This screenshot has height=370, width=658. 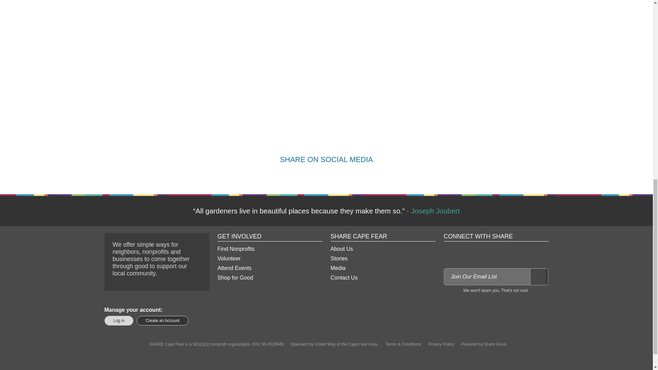 What do you see at coordinates (119, 321) in the screenshot?
I see `Log in` at bounding box center [119, 321].